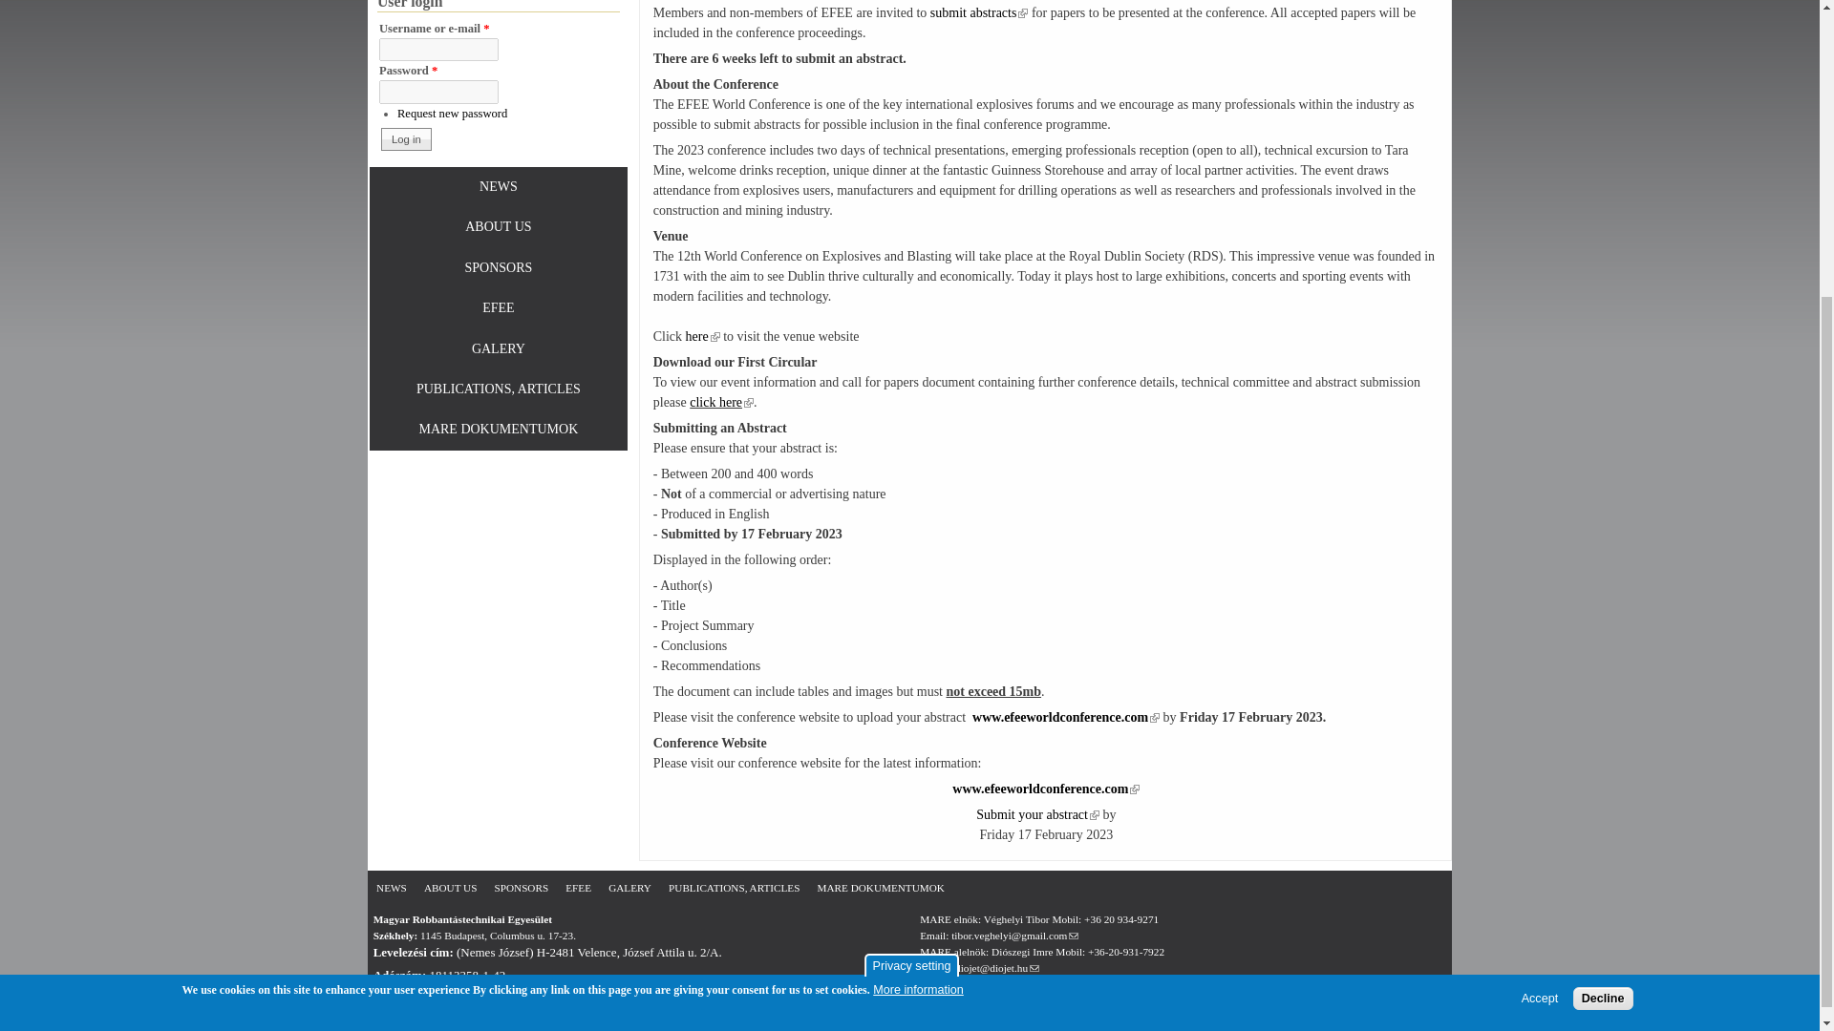 The image size is (1834, 1031). I want to click on PUBLICATIONS, ARTICLES, so click(734, 888).